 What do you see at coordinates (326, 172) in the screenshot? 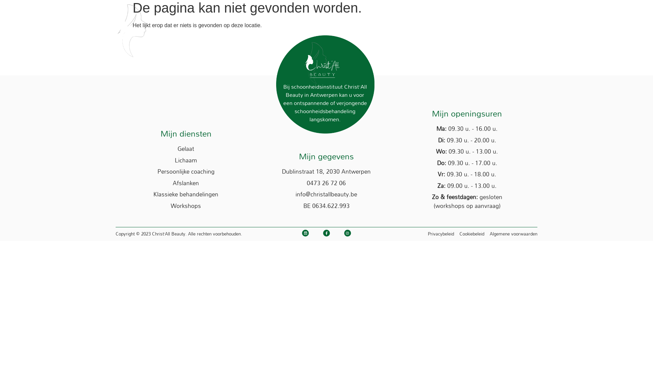
I see `Dublinstraat 18, 2030 Antwerpen` at bounding box center [326, 172].